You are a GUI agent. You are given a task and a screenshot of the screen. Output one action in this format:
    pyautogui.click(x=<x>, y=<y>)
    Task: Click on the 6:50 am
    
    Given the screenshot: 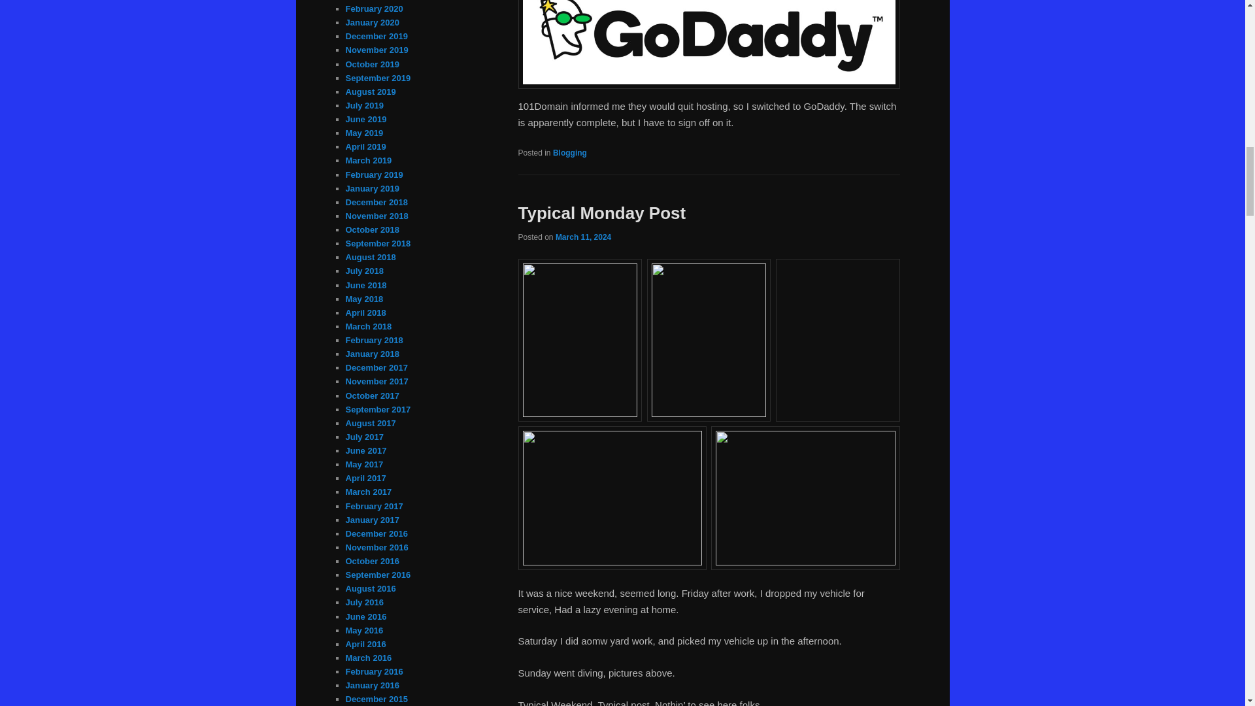 What is the action you would take?
    pyautogui.click(x=583, y=237)
    